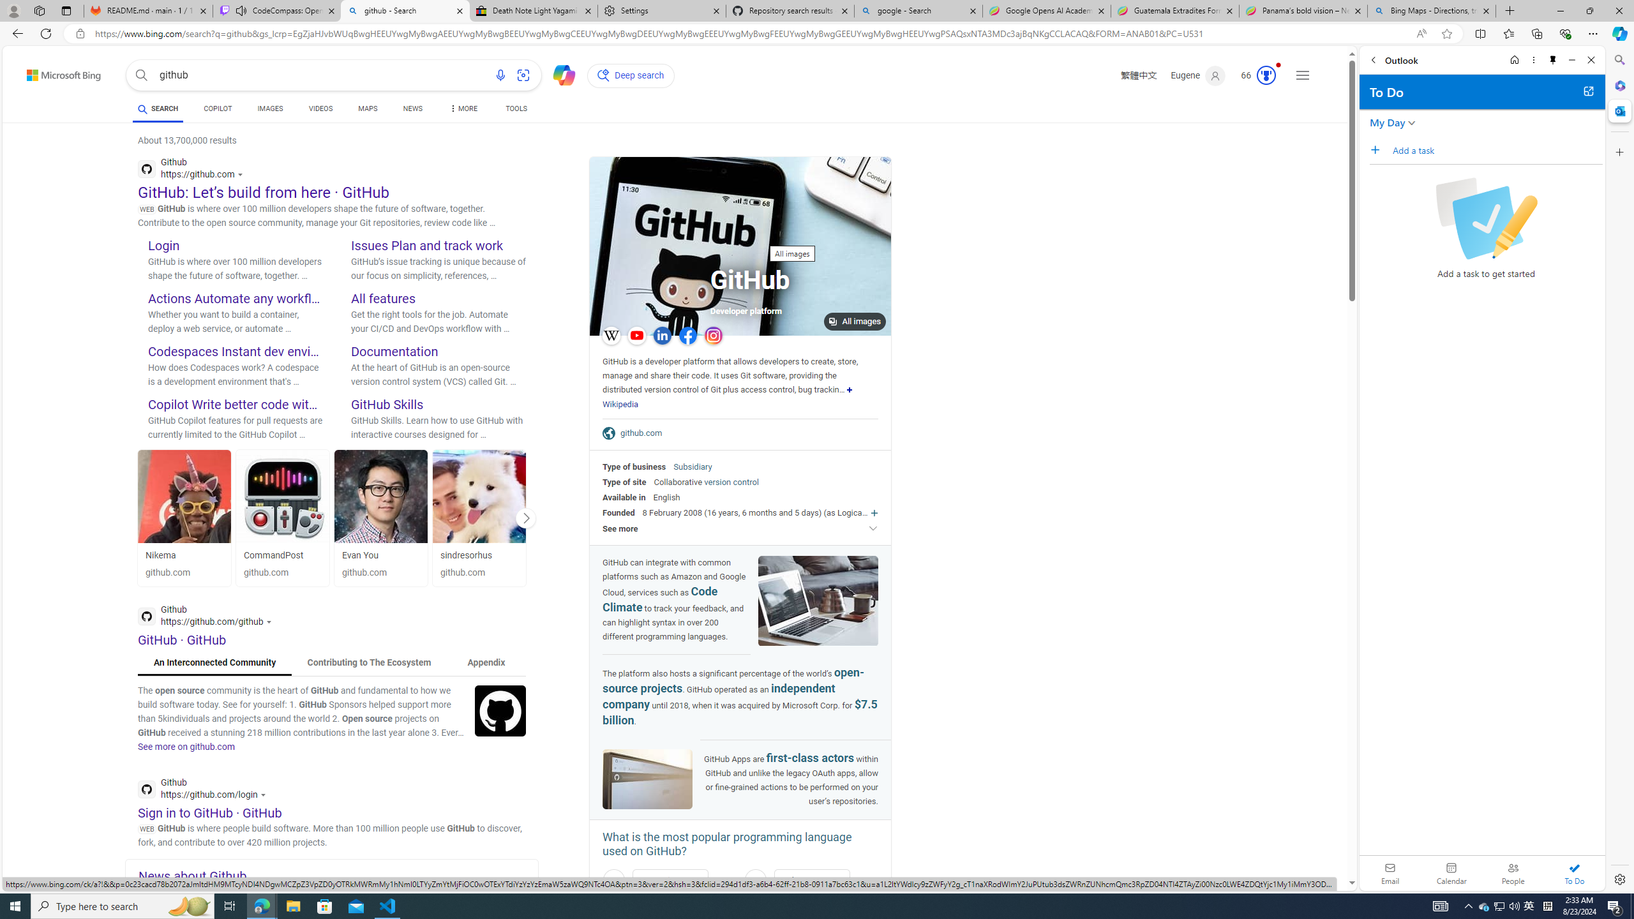 Image resolution: width=1634 pixels, height=919 pixels. Describe the element at coordinates (486, 662) in the screenshot. I see `Appendix` at that location.